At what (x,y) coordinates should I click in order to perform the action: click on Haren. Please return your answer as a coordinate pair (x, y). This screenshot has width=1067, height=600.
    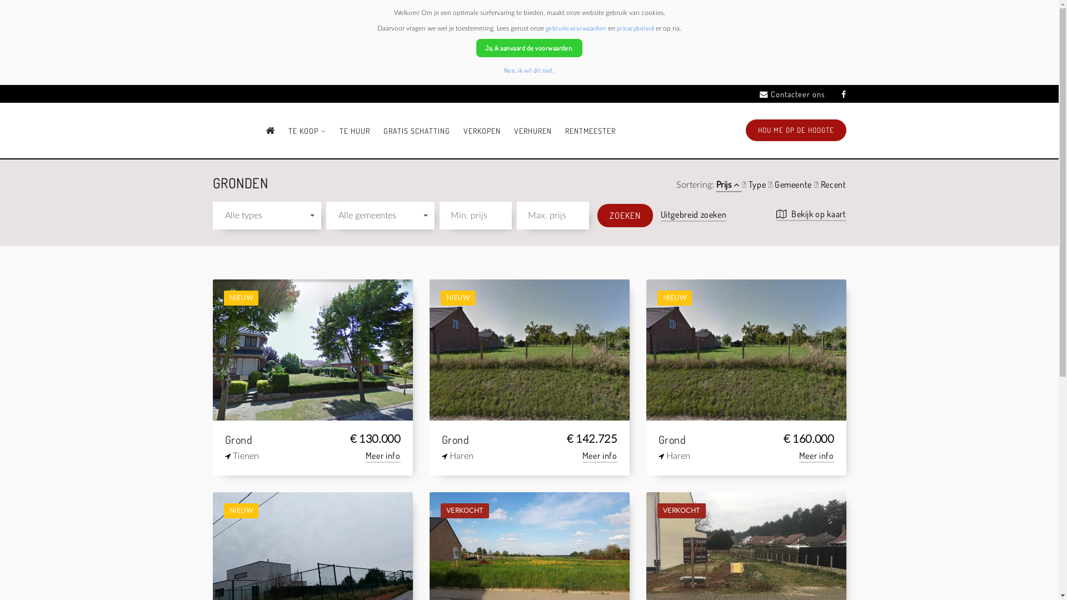
    Looking at the image, I should click on (728, 457).